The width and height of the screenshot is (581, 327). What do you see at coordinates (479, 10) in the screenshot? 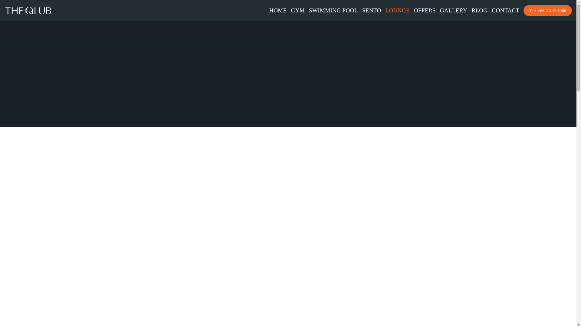
I see `BLOG` at bounding box center [479, 10].